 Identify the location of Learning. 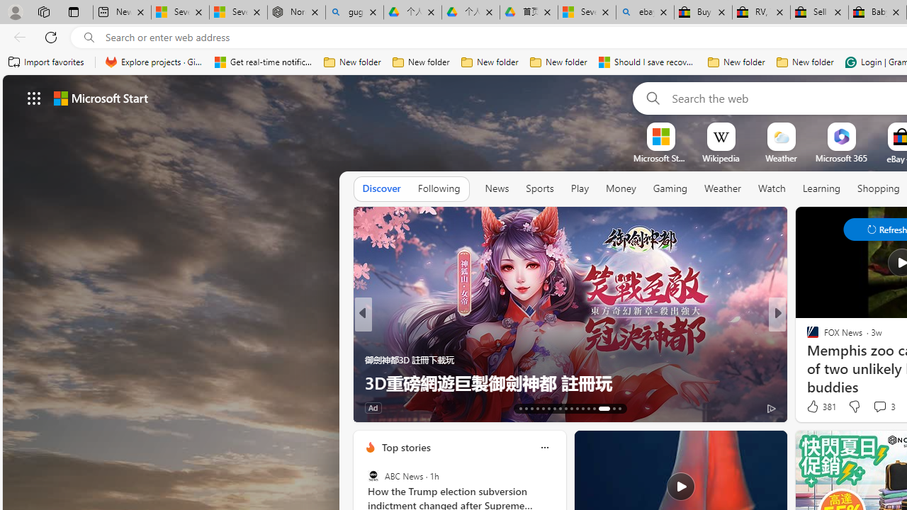
(822, 189).